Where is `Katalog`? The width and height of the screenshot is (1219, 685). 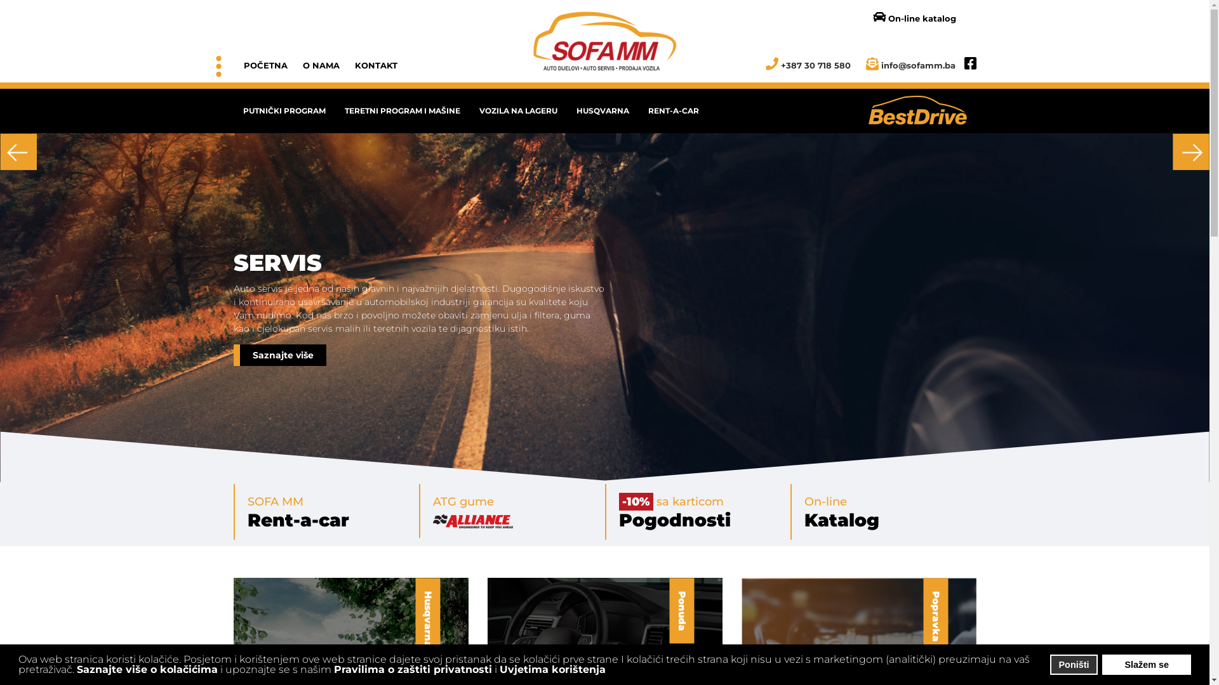
Katalog is located at coordinates (842, 520).